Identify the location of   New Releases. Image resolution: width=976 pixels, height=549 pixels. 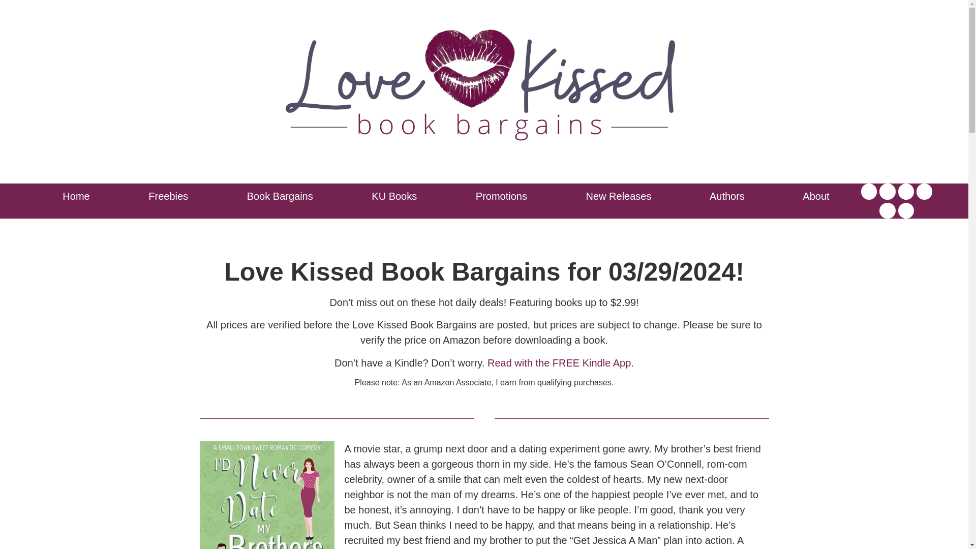
(616, 196).